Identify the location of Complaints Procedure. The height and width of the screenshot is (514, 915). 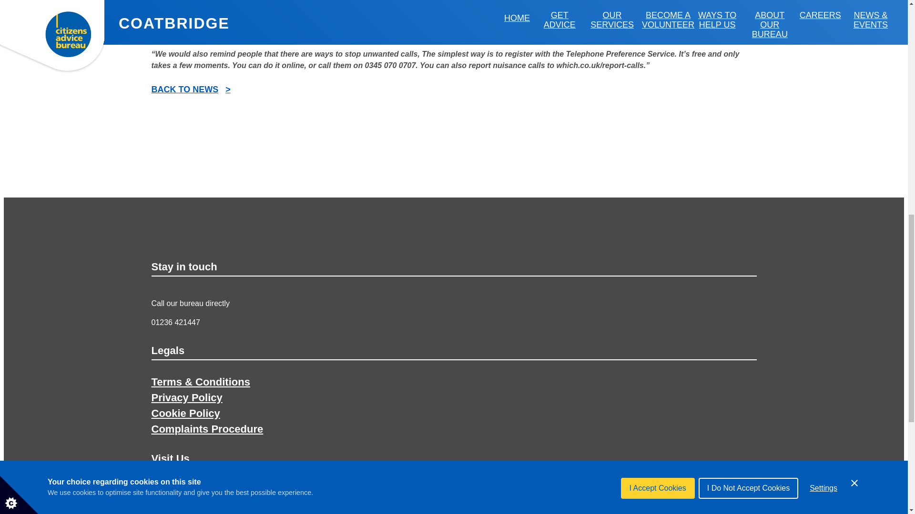
(207, 428).